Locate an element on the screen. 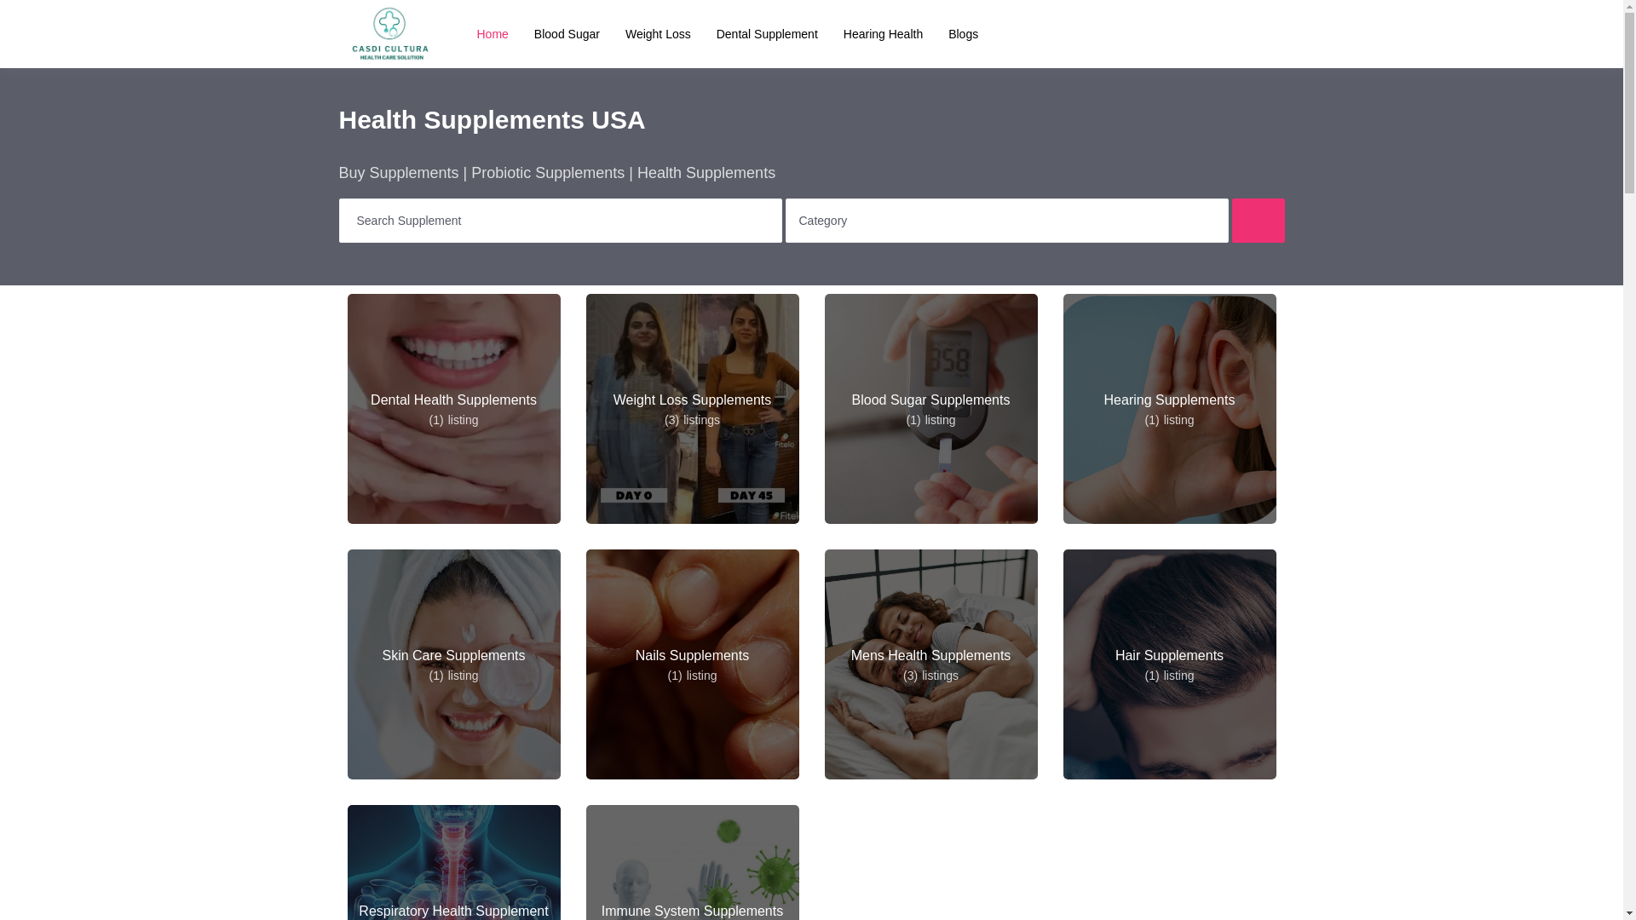 This screenshot has width=1636, height=920. Dental Supplement is located at coordinates (767, 34).